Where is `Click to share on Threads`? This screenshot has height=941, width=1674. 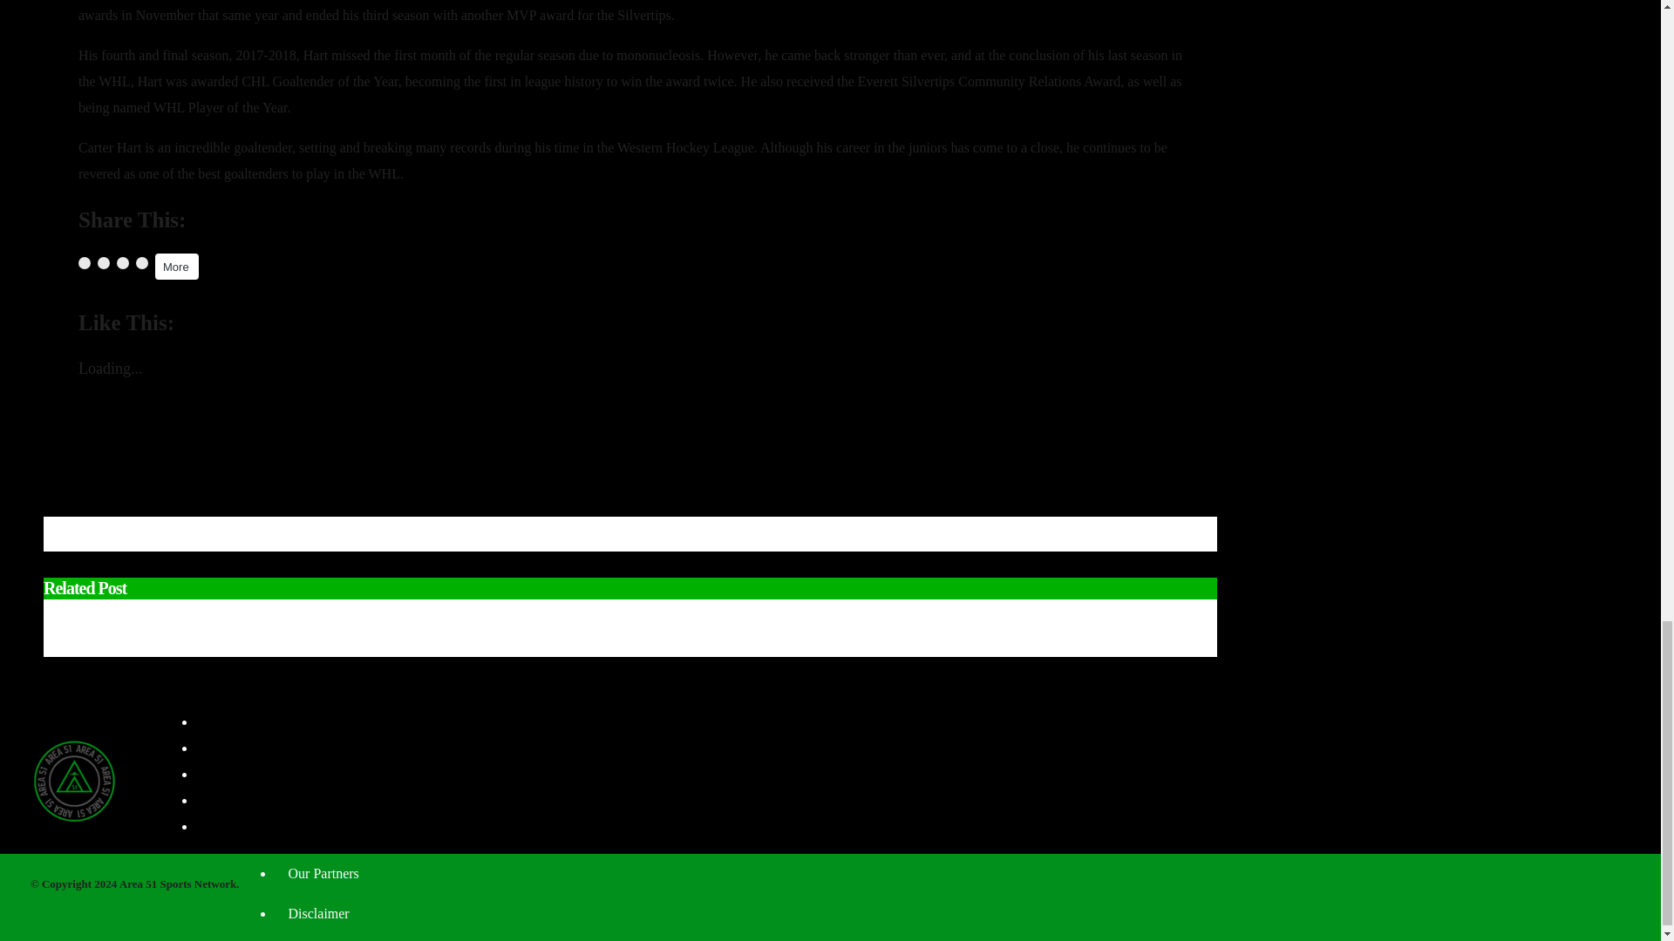 Click to share on Threads is located at coordinates (141, 262).